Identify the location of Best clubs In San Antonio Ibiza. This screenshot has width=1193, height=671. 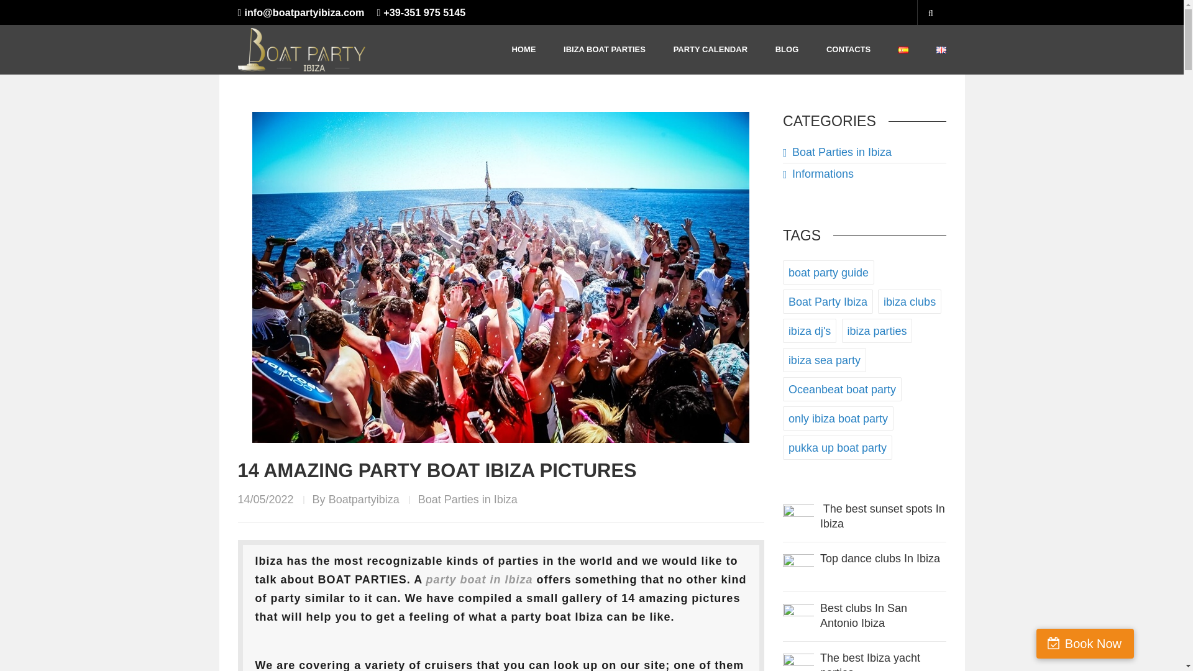
(864, 615).